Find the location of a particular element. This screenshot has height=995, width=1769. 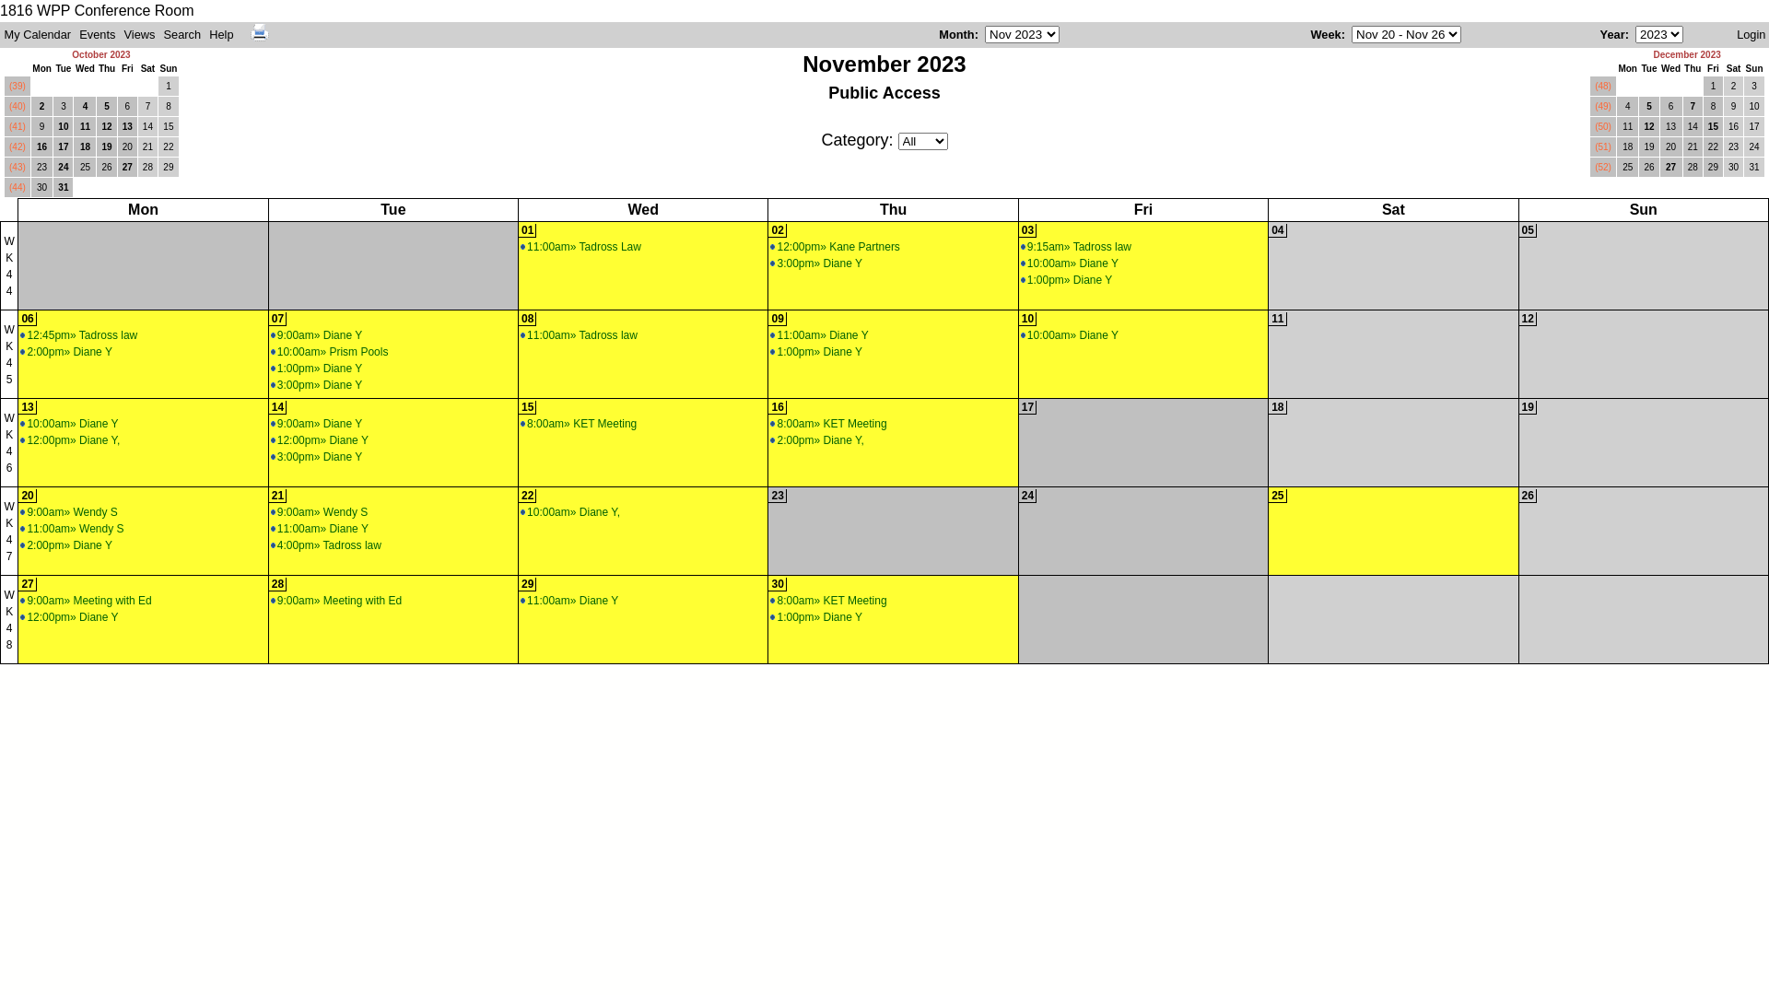

04 is located at coordinates (1277, 230).